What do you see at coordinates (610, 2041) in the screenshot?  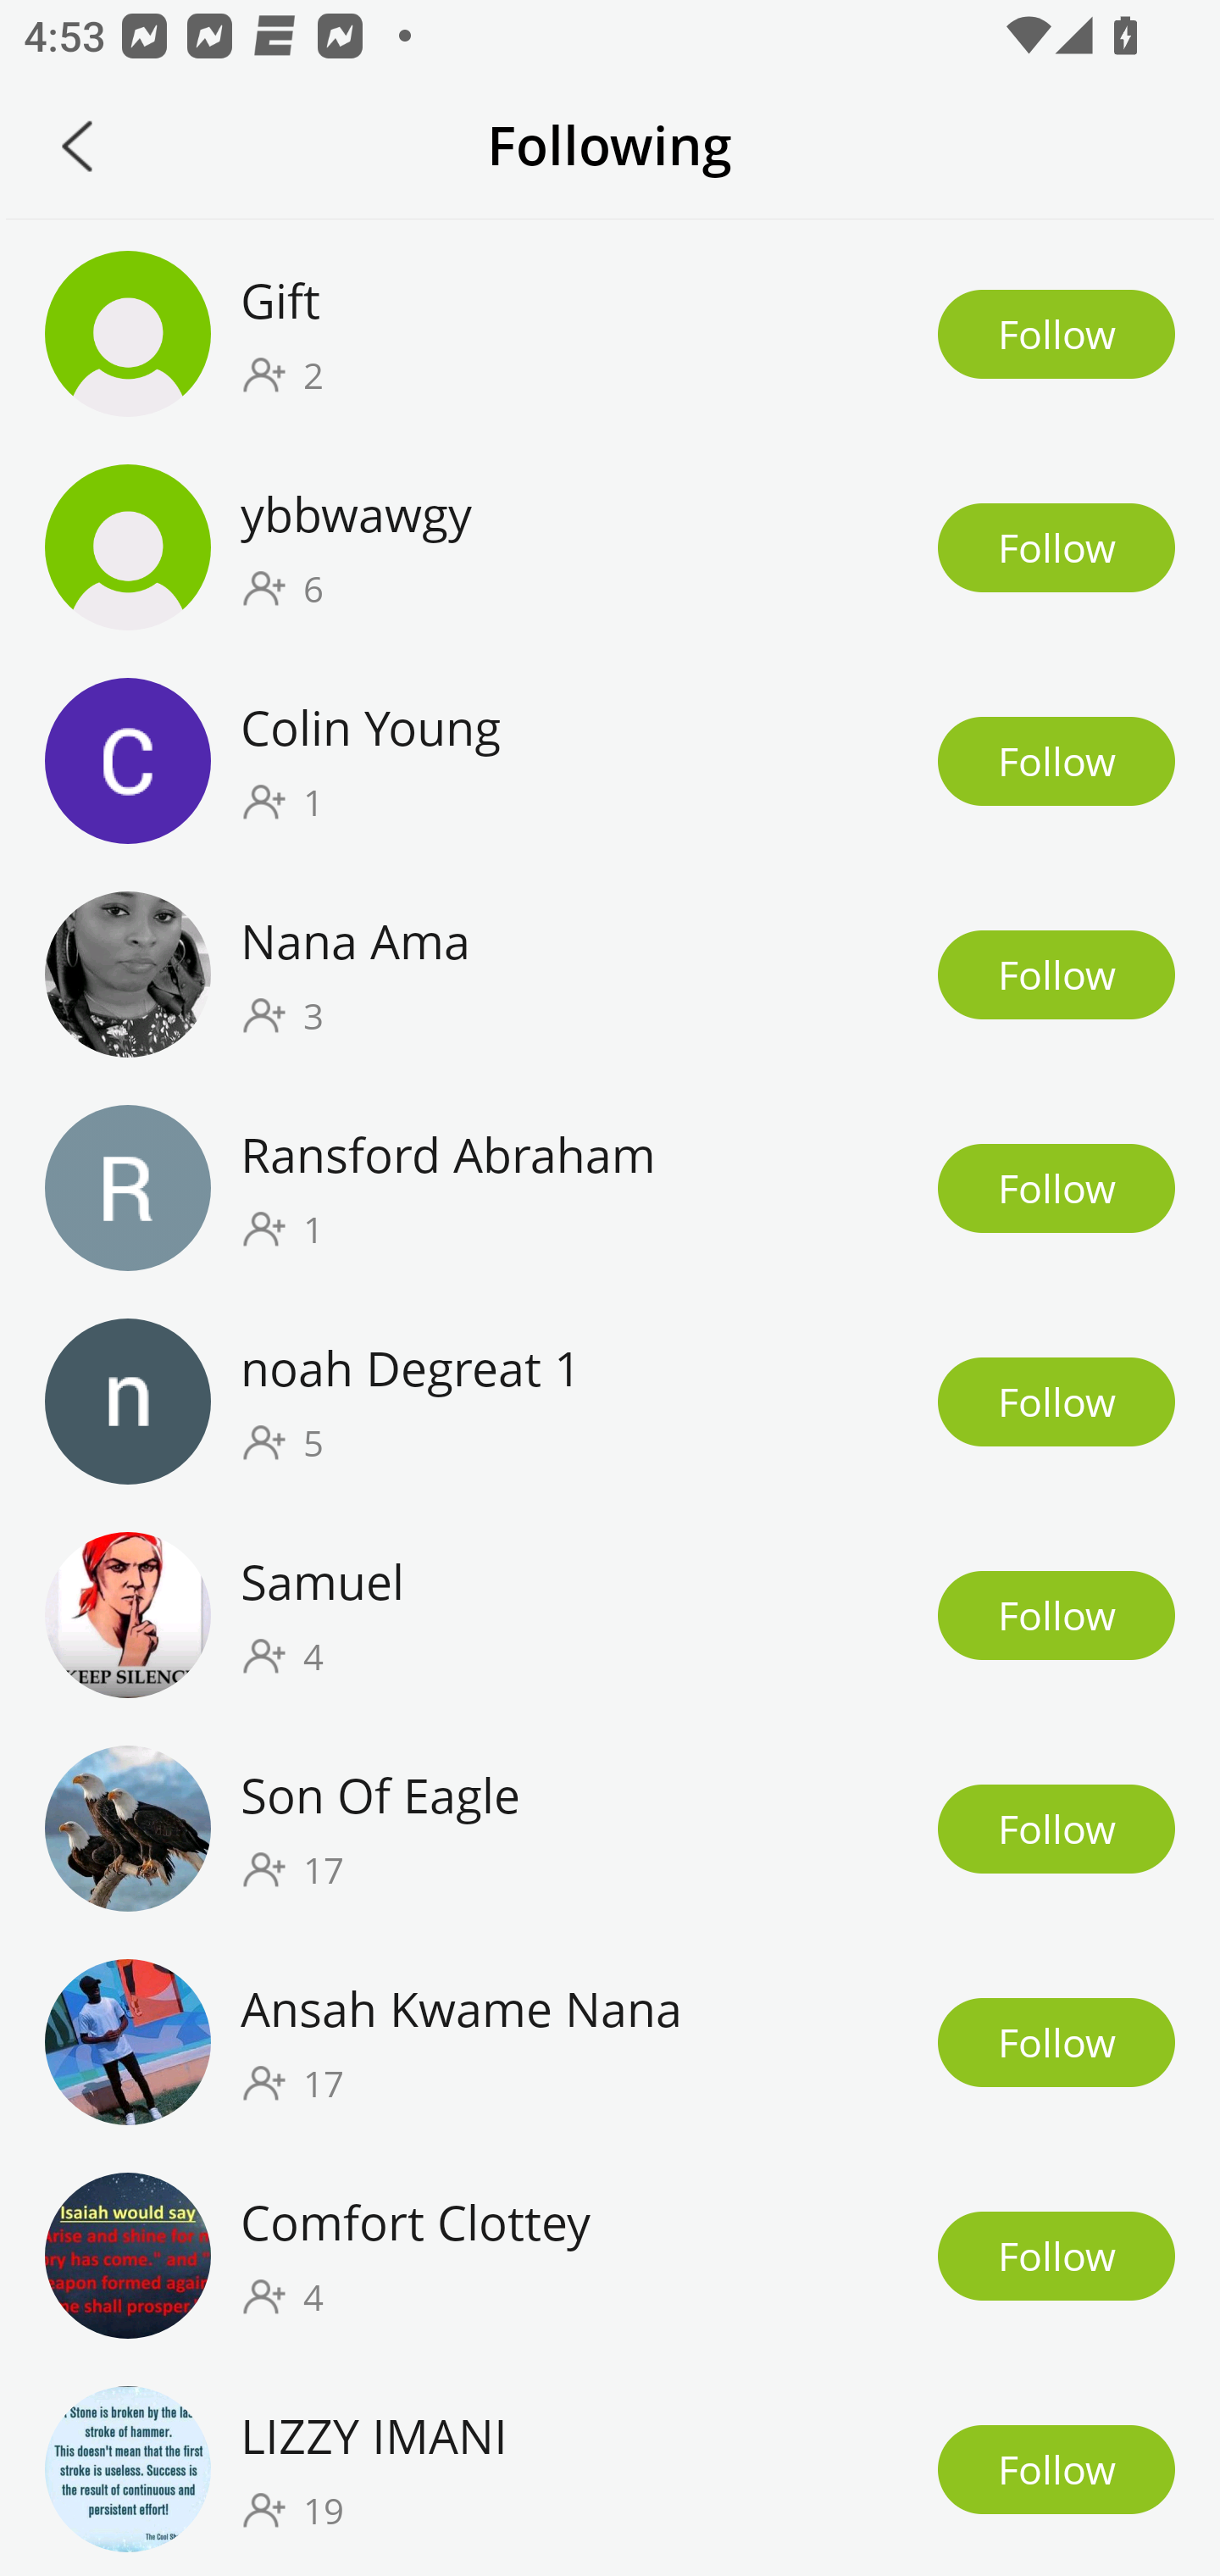 I see `Ansah Kwame Nana 17 Follow` at bounding box center [610, 2041].